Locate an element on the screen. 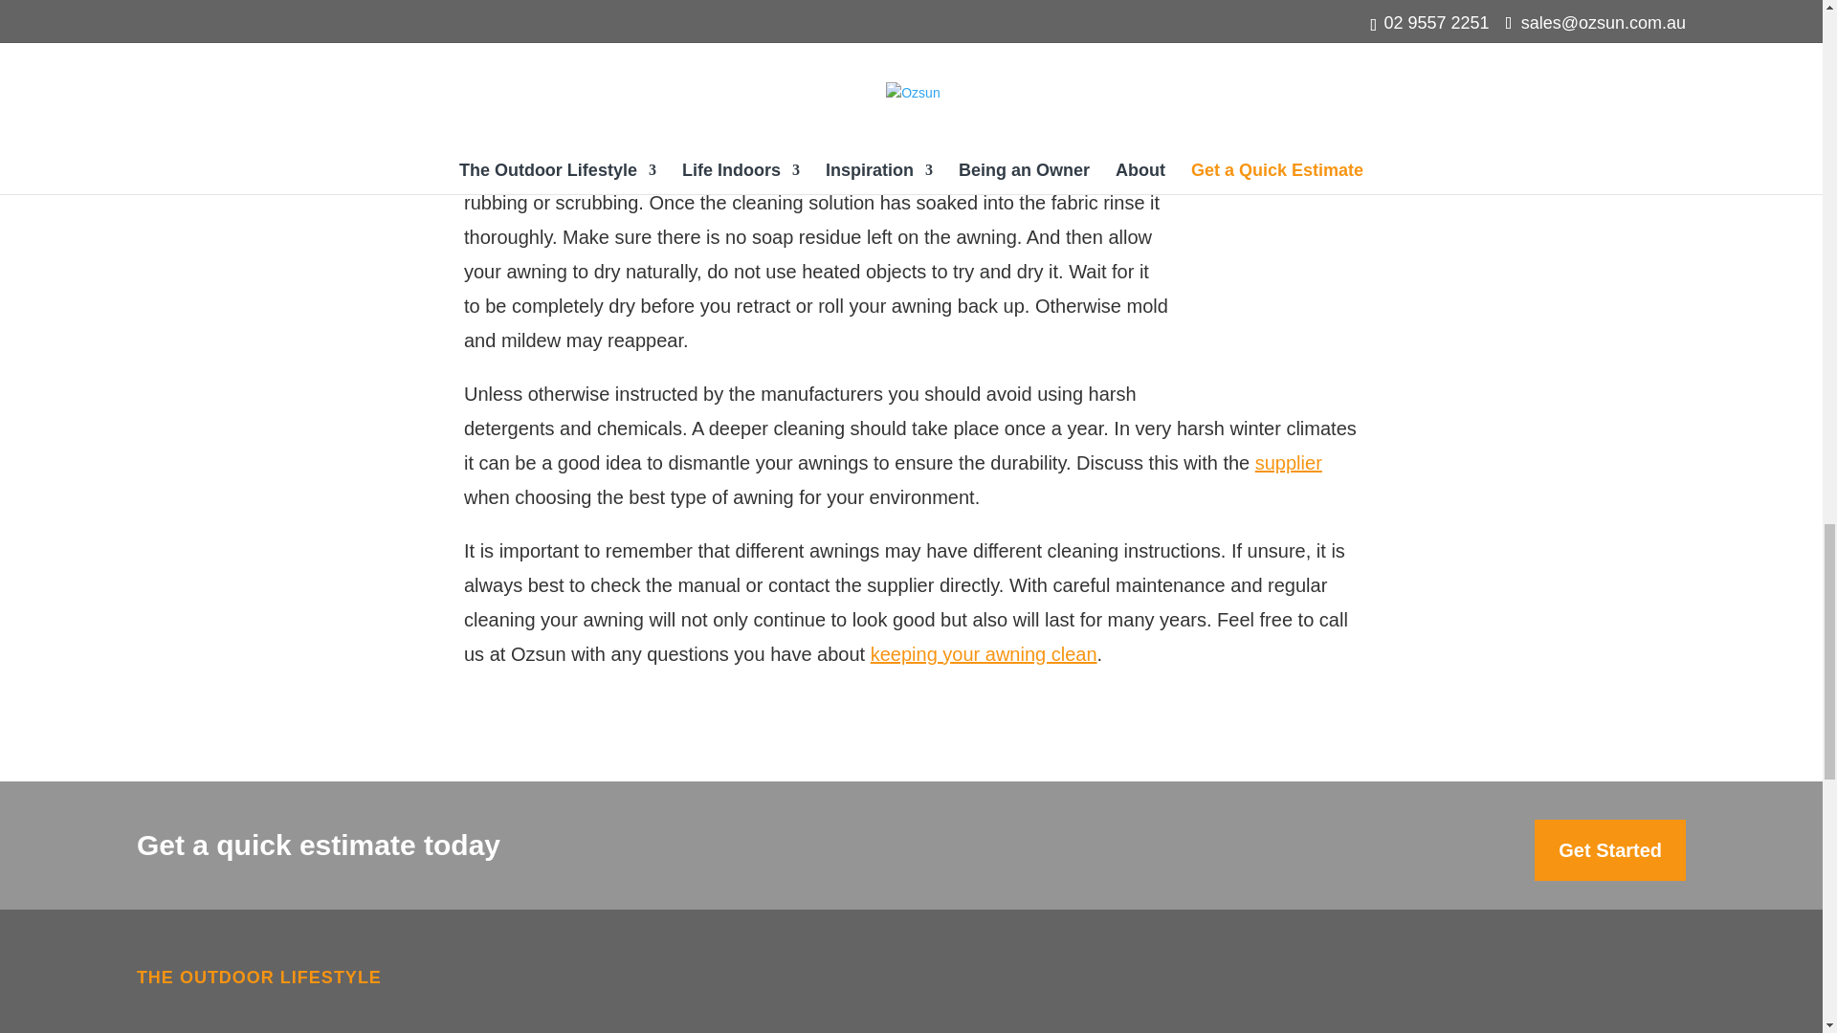 The image size is (1837, 1033). keeping your awning clean is located at coordinates (984, 654).